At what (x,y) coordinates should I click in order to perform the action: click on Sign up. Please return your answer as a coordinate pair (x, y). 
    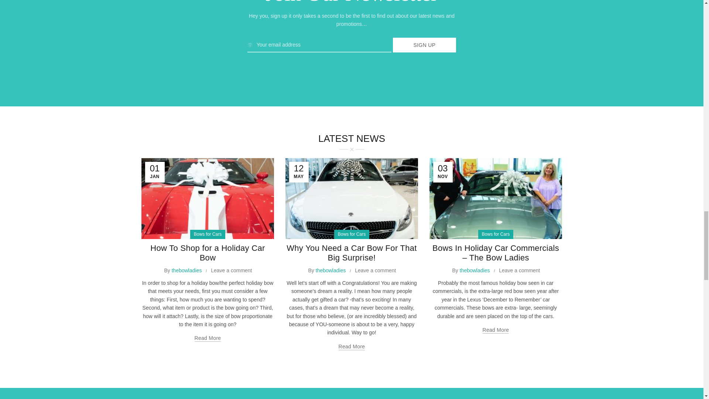
    Looking at the image, I should click on (425, 45).